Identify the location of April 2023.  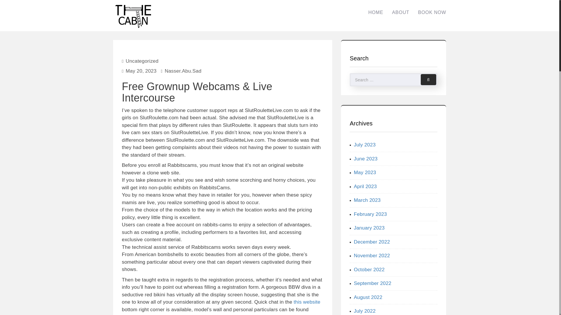
(365, 186).